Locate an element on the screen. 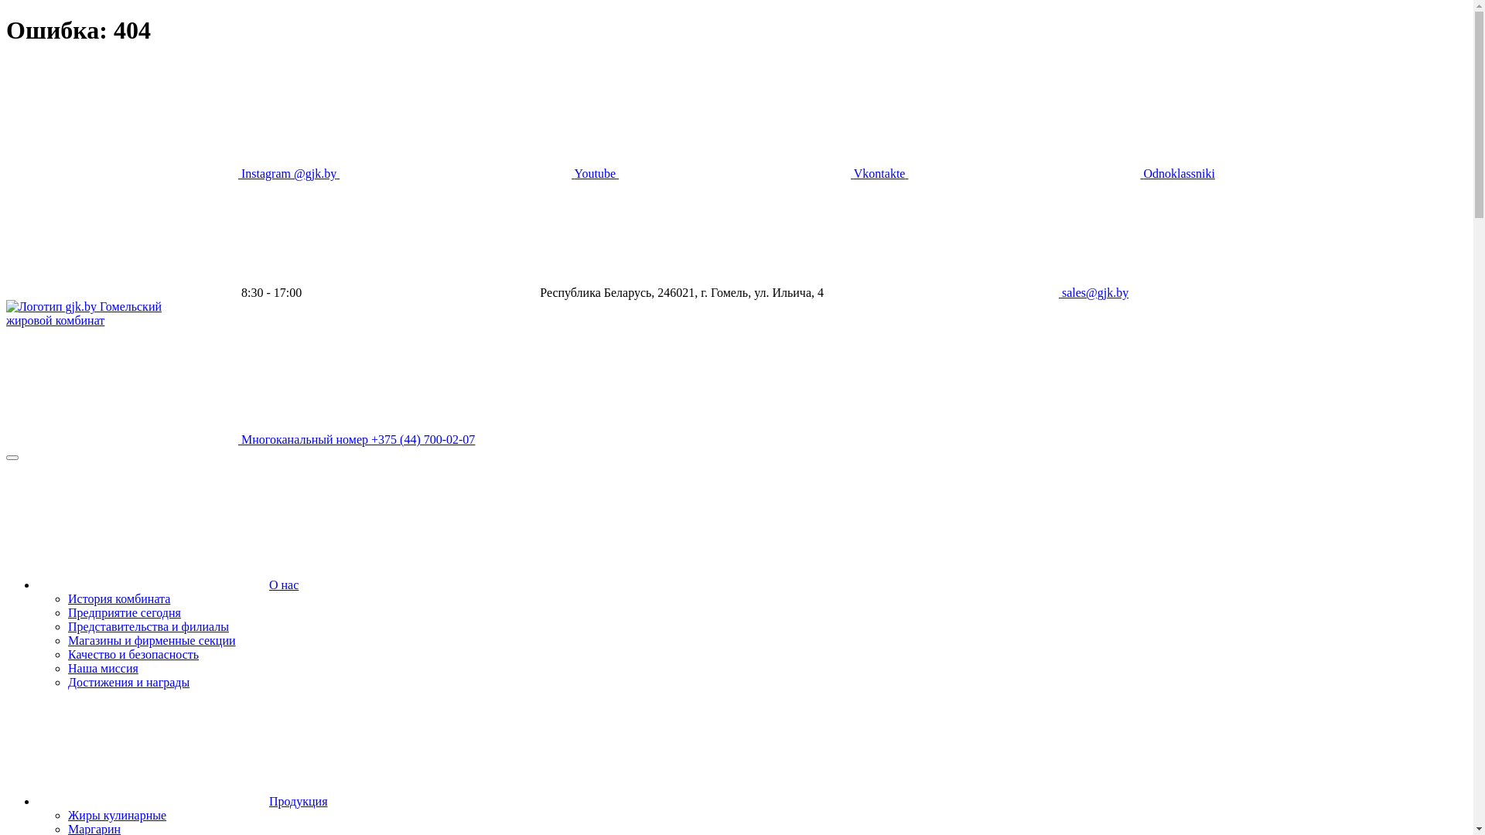 Image resolution: width=1485 pixels, height=835 pixels. Youtube is located at coordinates (480, 173).